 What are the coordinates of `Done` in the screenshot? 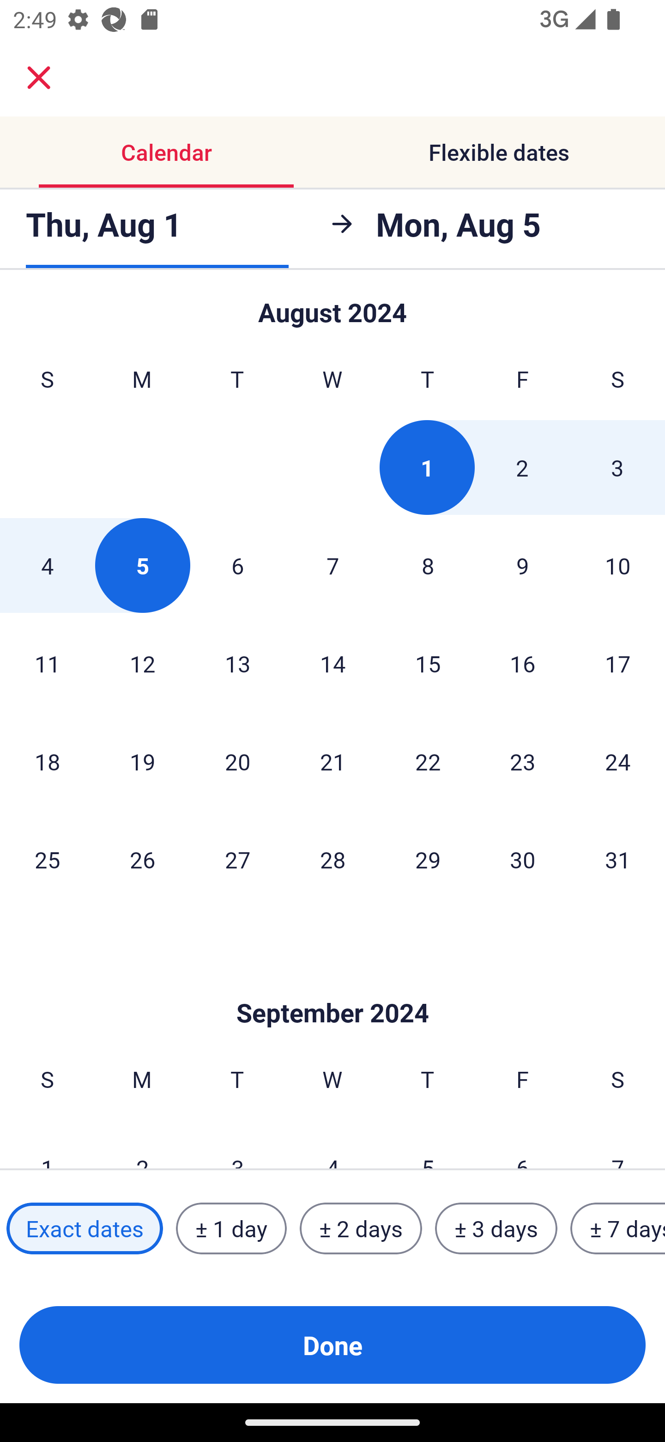 It's located at (332, 1345).